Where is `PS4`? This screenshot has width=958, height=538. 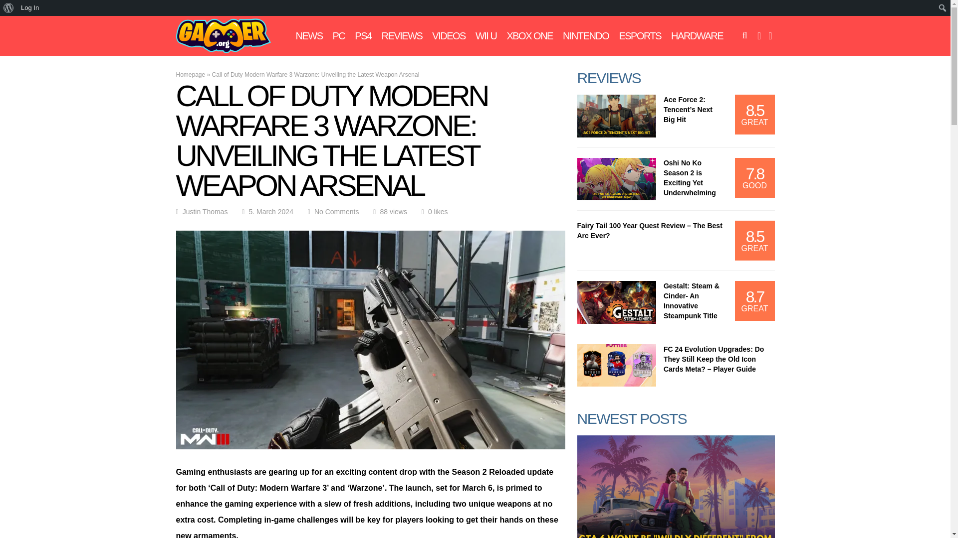
PS4 is located at coordinates (363, 36).